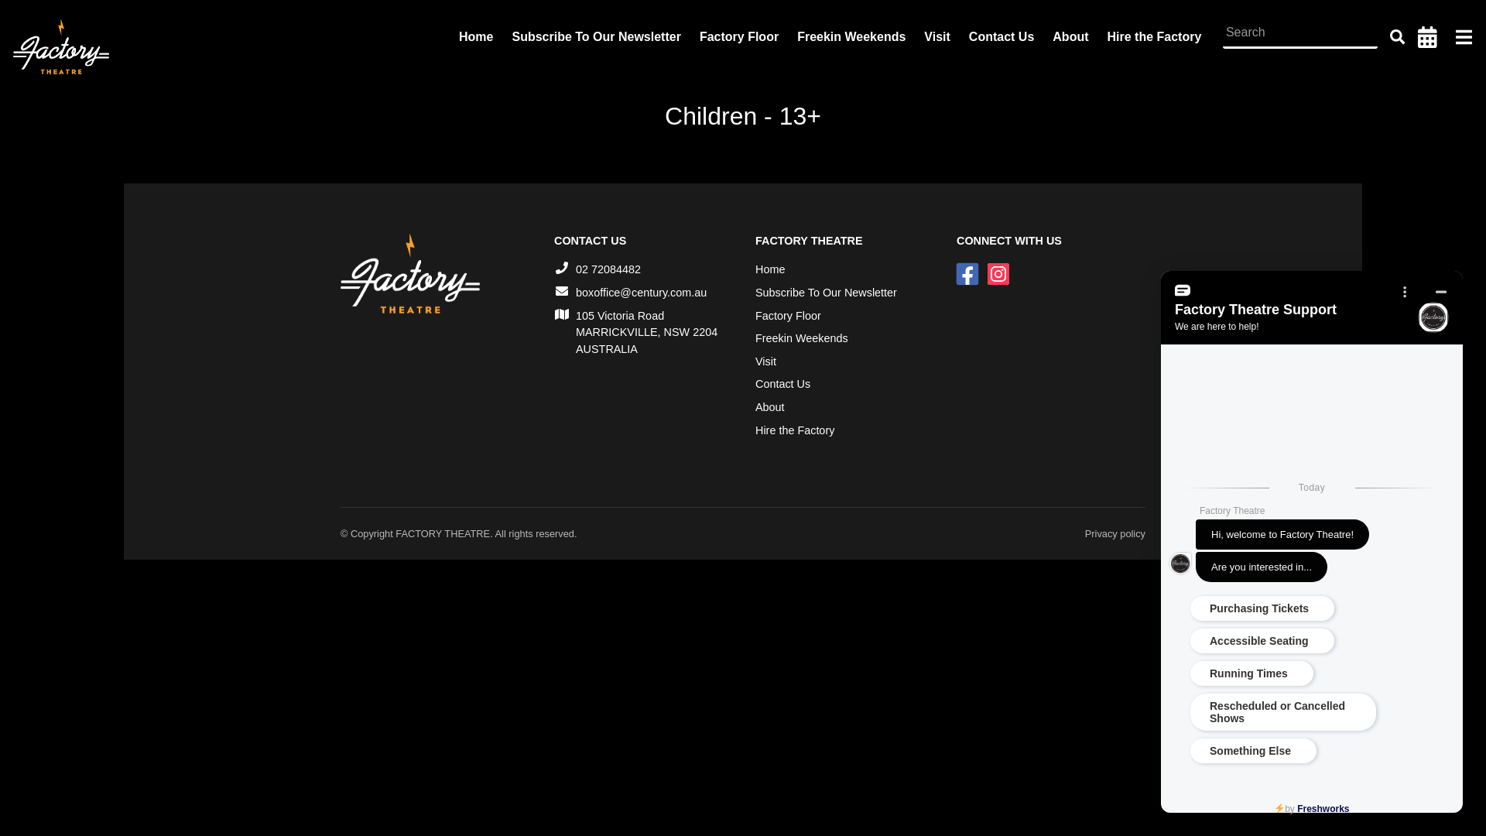  What do you see at coordinates (1002, 37) in the screenshot?
I see `Contact Us` at bounding box center [1002, 37].